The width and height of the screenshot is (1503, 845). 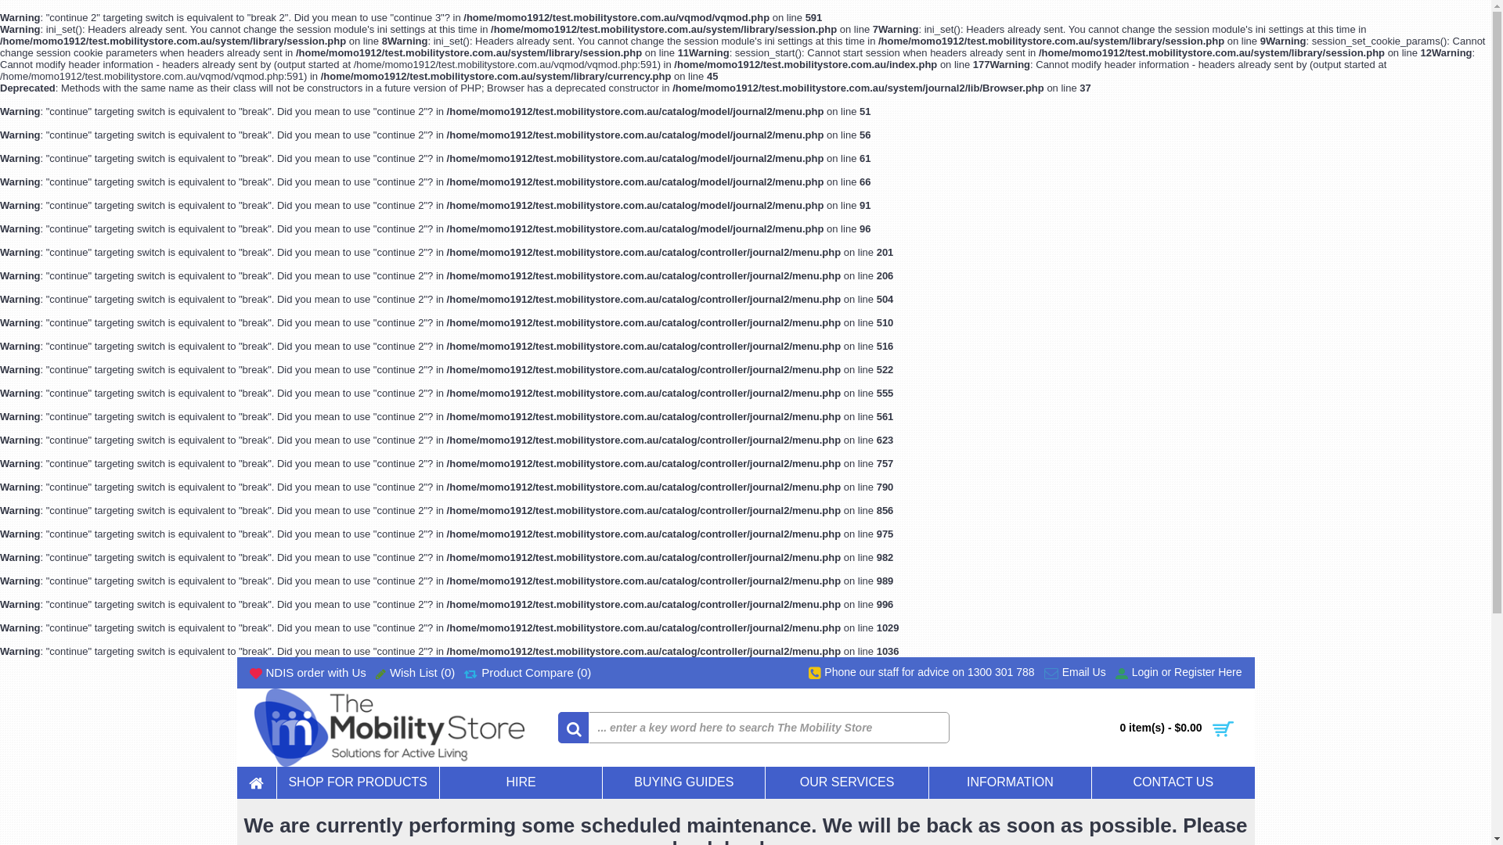 I want to click on Phone our staff for advice on 1300 301 788, so click(x=921, y=673).